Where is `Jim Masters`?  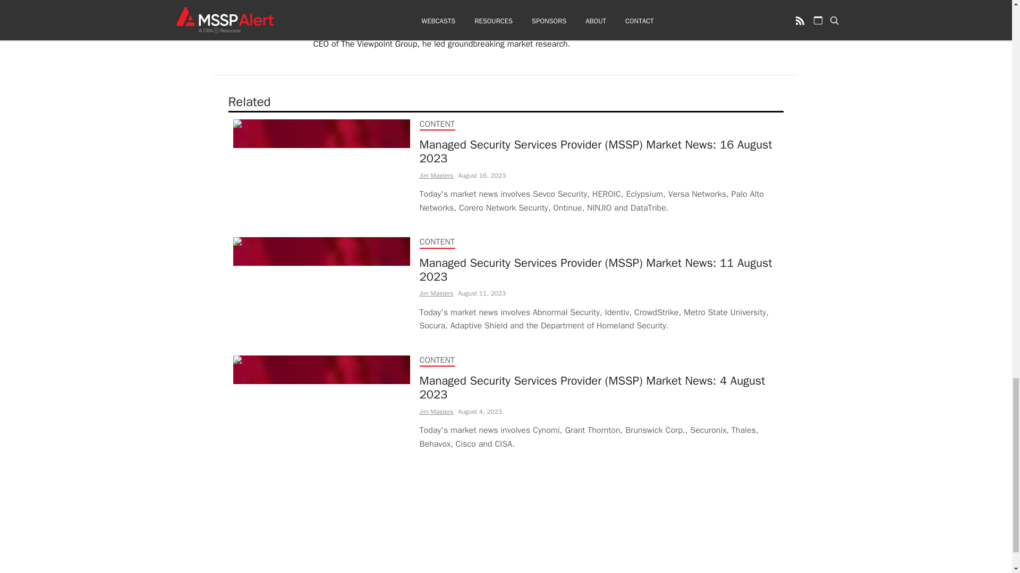 Jim Masters is located at coordinates (437, 175).